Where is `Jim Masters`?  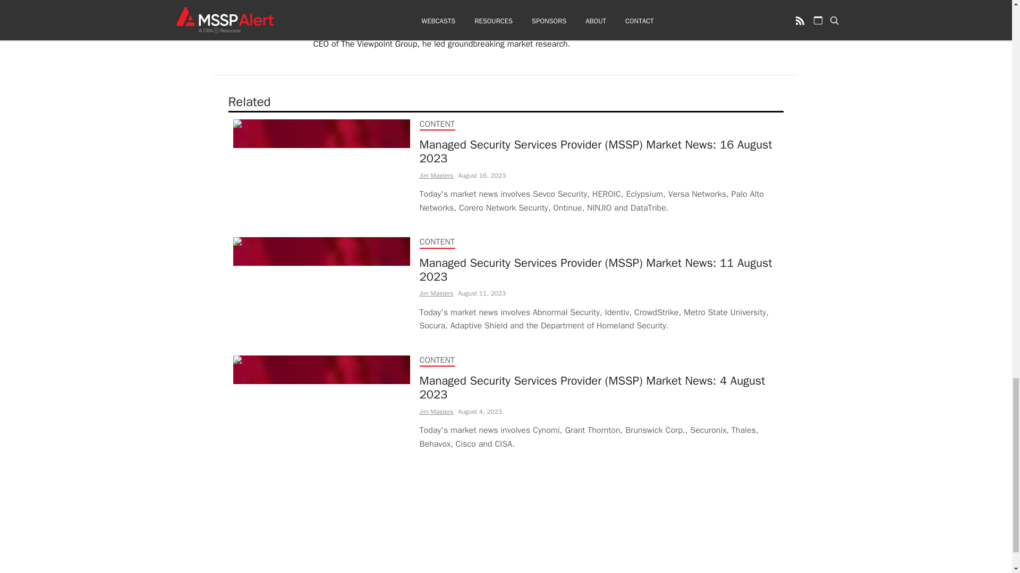 Jim Masters is located at coordinates (437, 175).